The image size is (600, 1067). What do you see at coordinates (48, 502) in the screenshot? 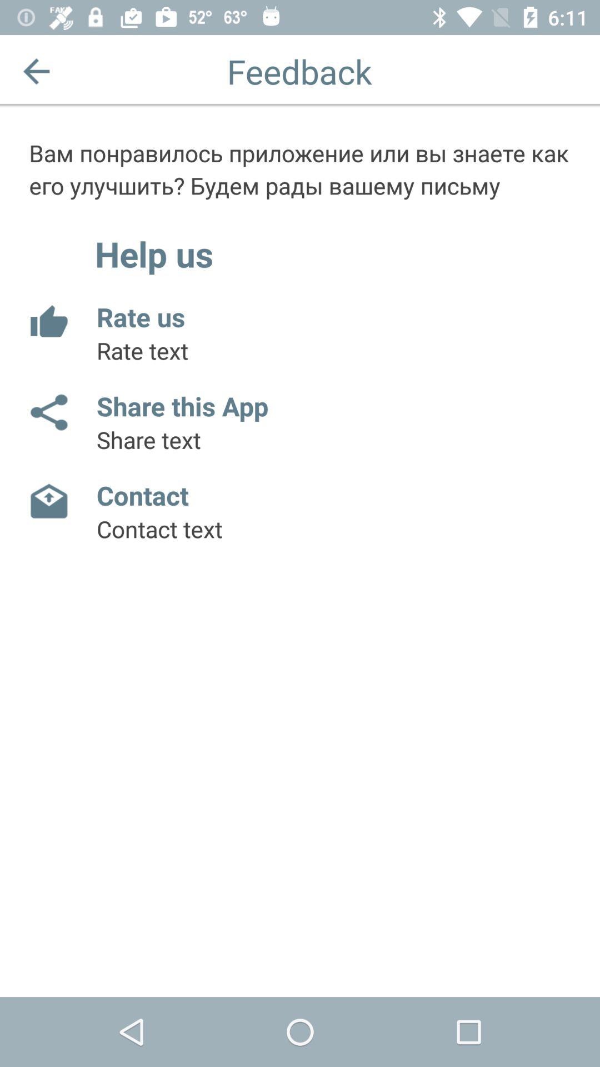
I see `turn on icon to the left of contact icon` at bounding box center [48, 502].